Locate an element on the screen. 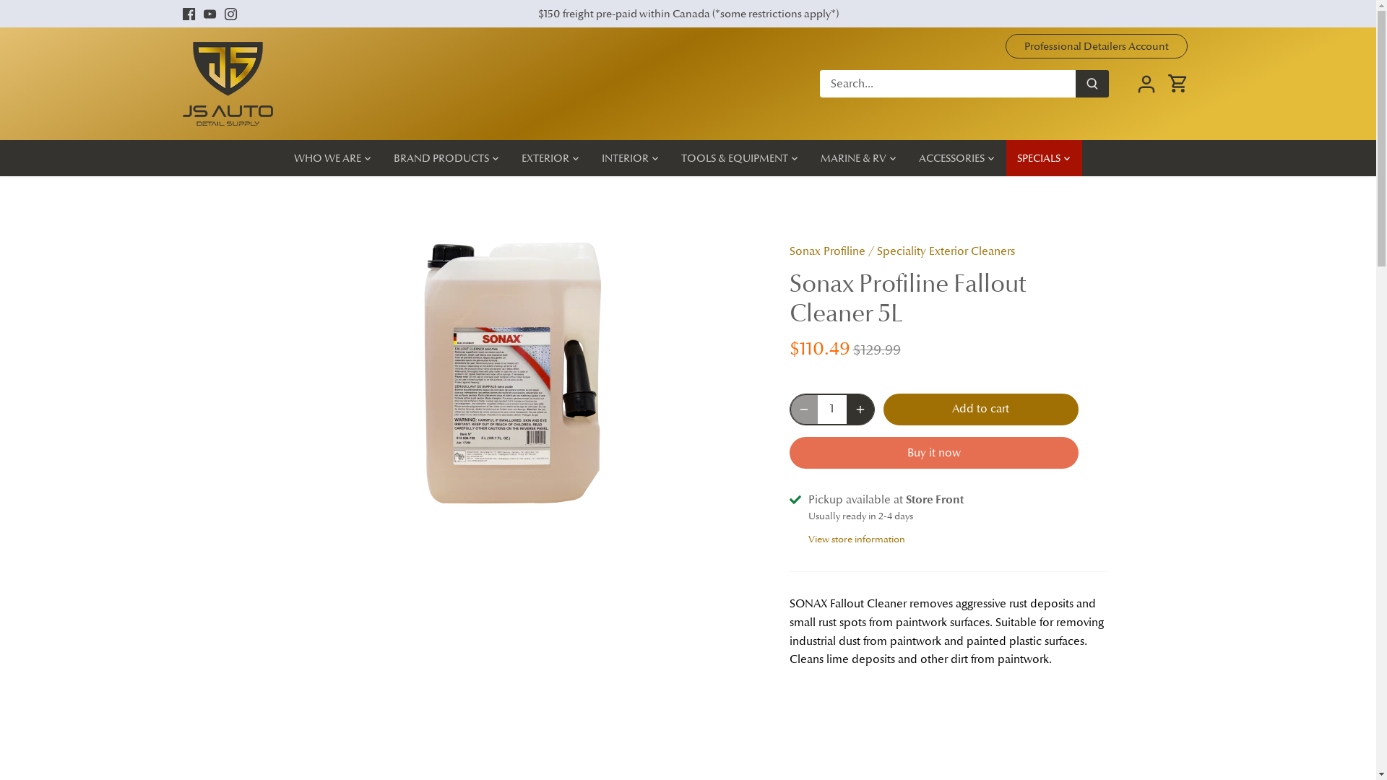 This screenshot has height=780, width=1387. WHO WE ARE is located at coordinates (333, 158).